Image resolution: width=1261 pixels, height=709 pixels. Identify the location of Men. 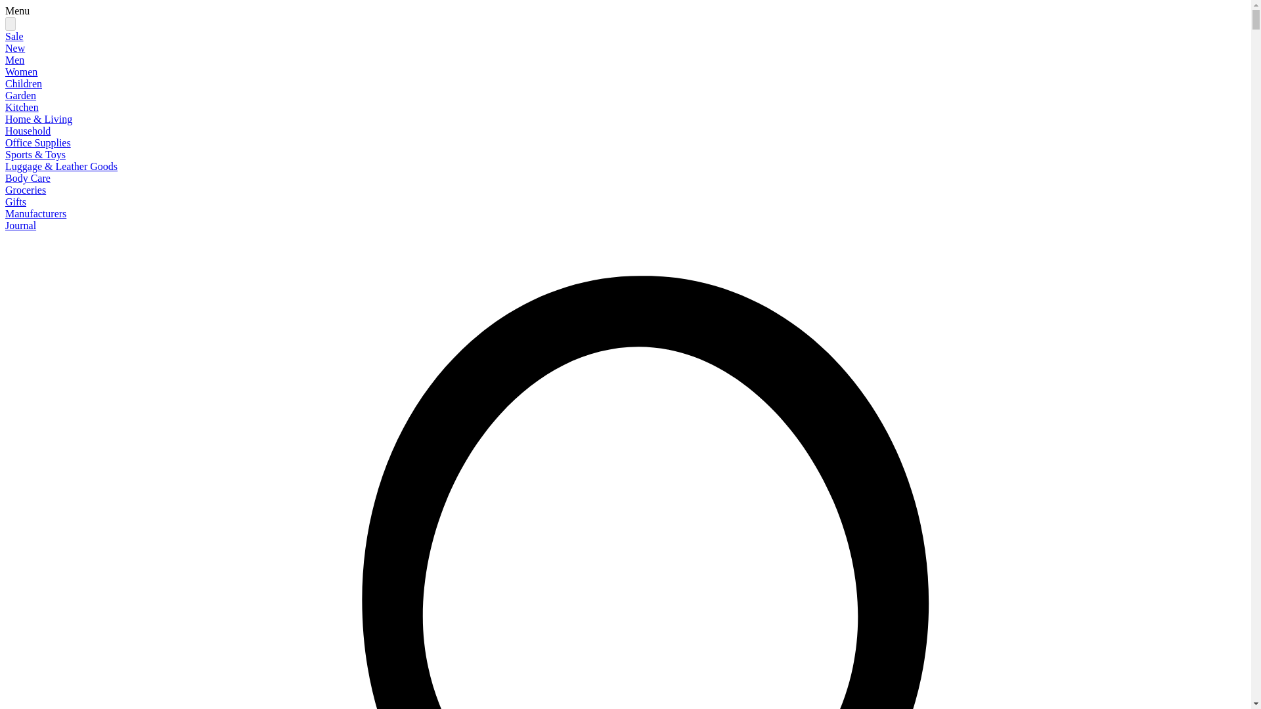
(14, 60).